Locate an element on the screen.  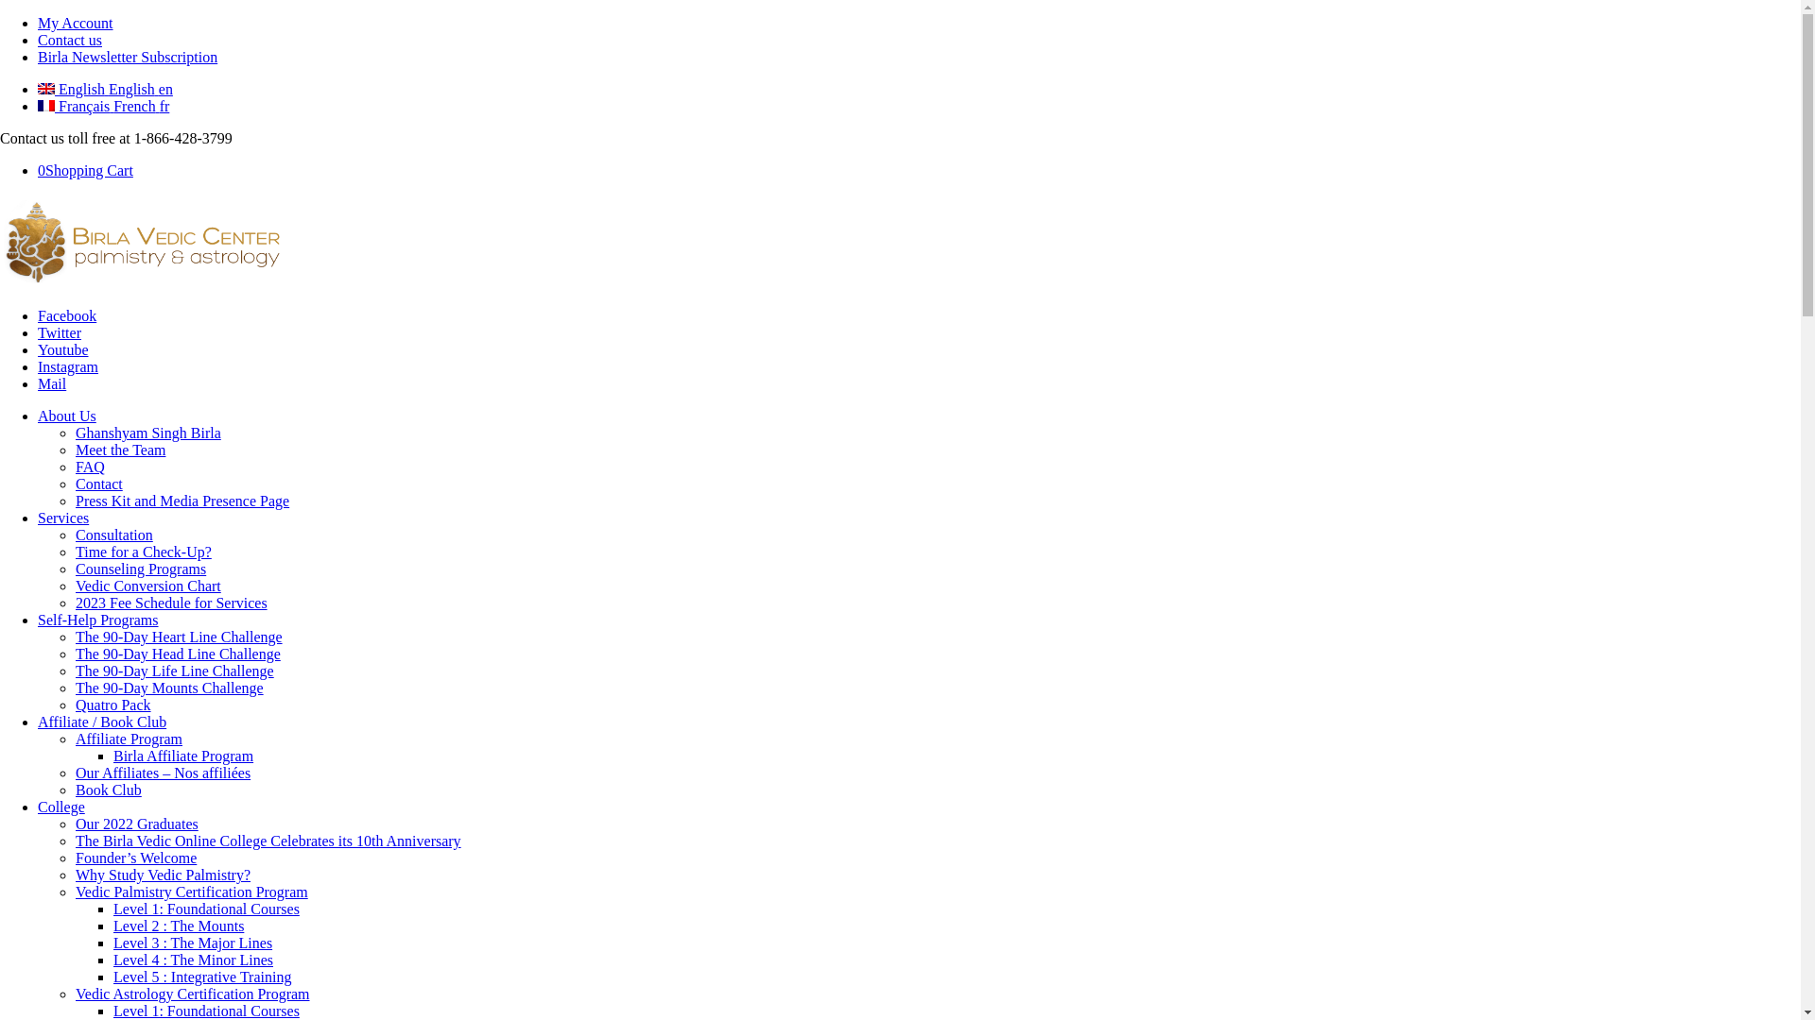
Birla Newsletter Subscription is located at coordinates (128, 57).